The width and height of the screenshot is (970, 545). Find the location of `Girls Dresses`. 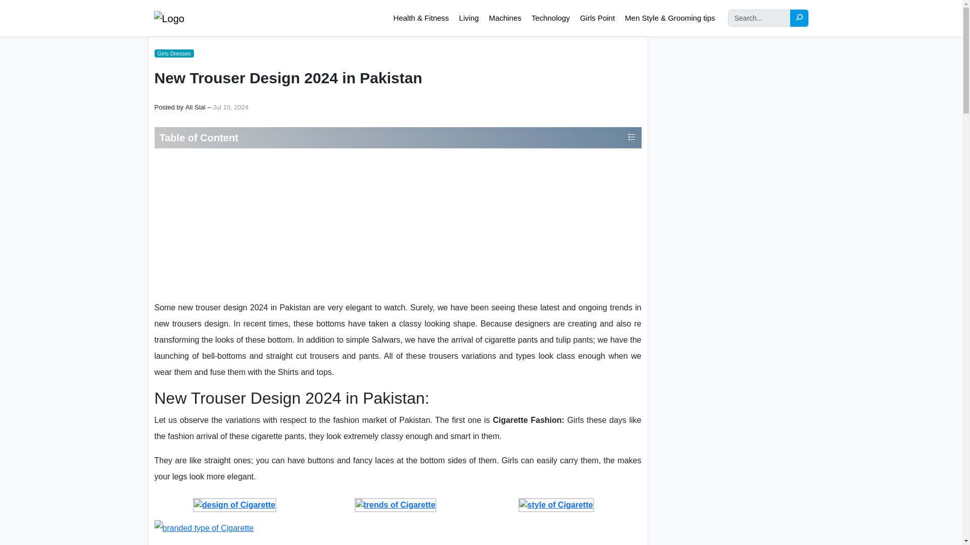

Girls Dresses is located at coordinates (174, 53).